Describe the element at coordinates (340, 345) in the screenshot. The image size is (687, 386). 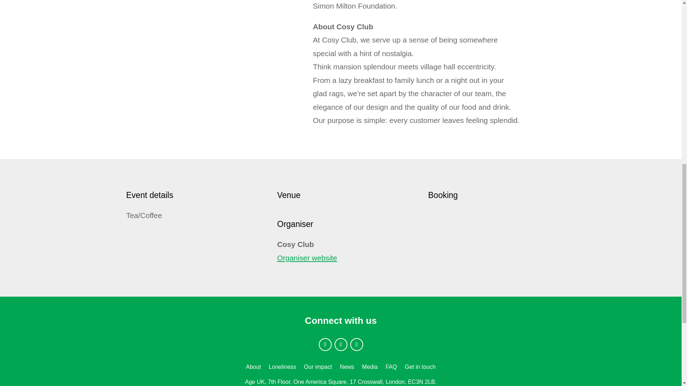
I see `Follow on X` at that location.